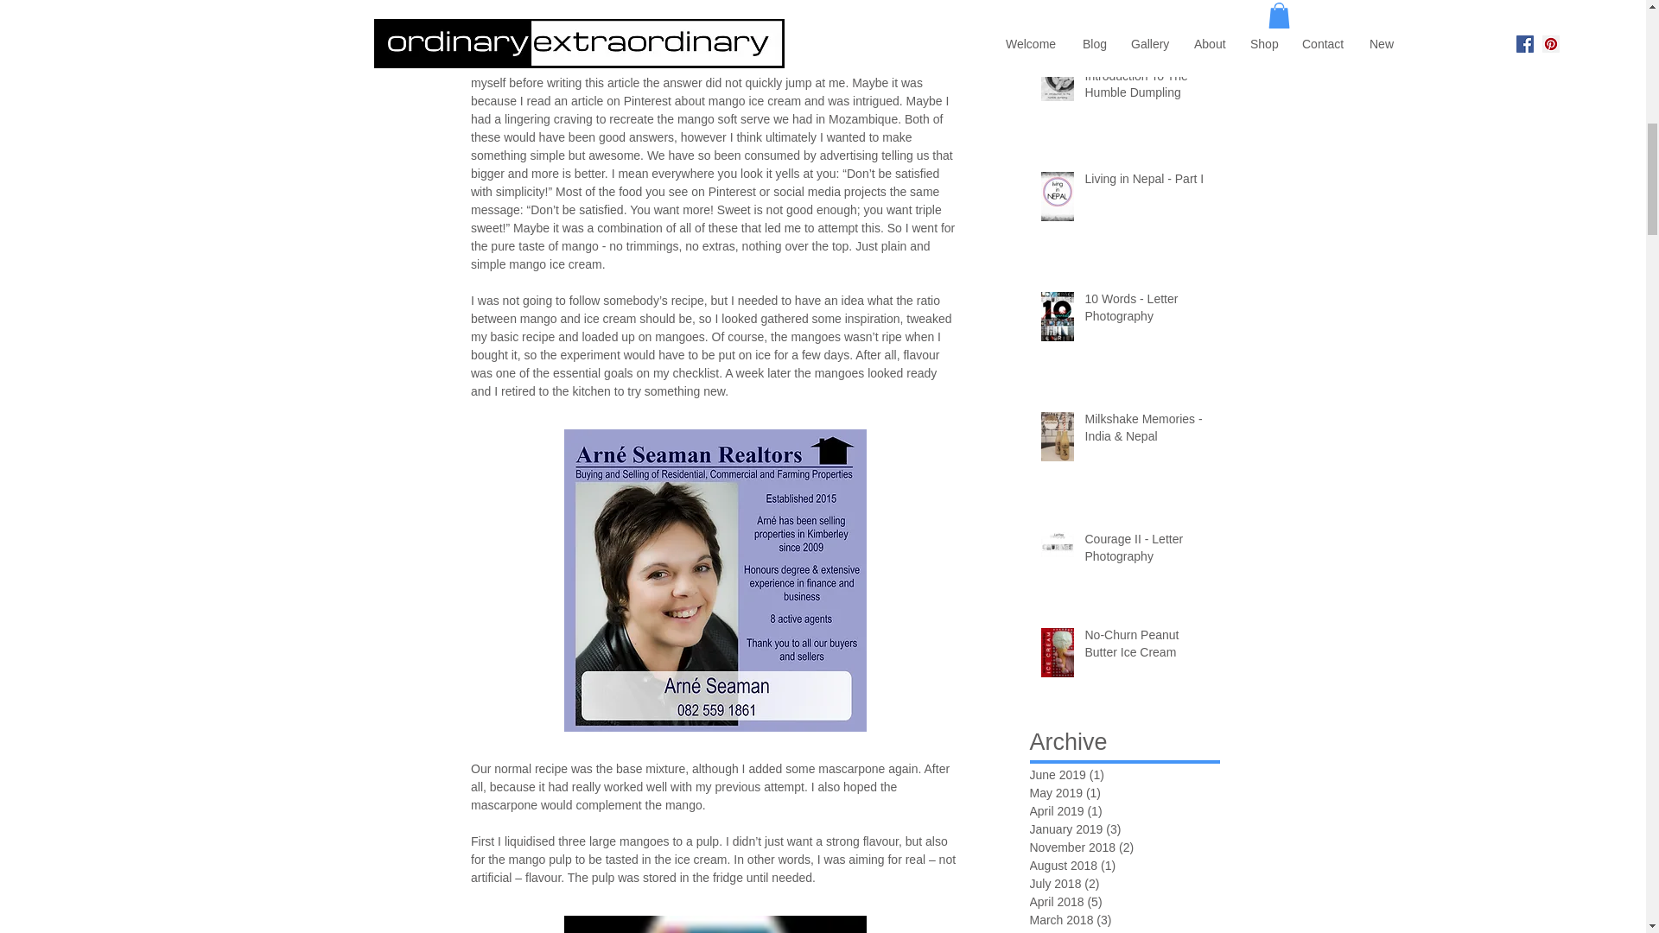 This screenshot has height=933, width=1659. Describe the element at coordinates (1147, 311) in the screenshot. I see `10 Words - Letter Photography` at that location.